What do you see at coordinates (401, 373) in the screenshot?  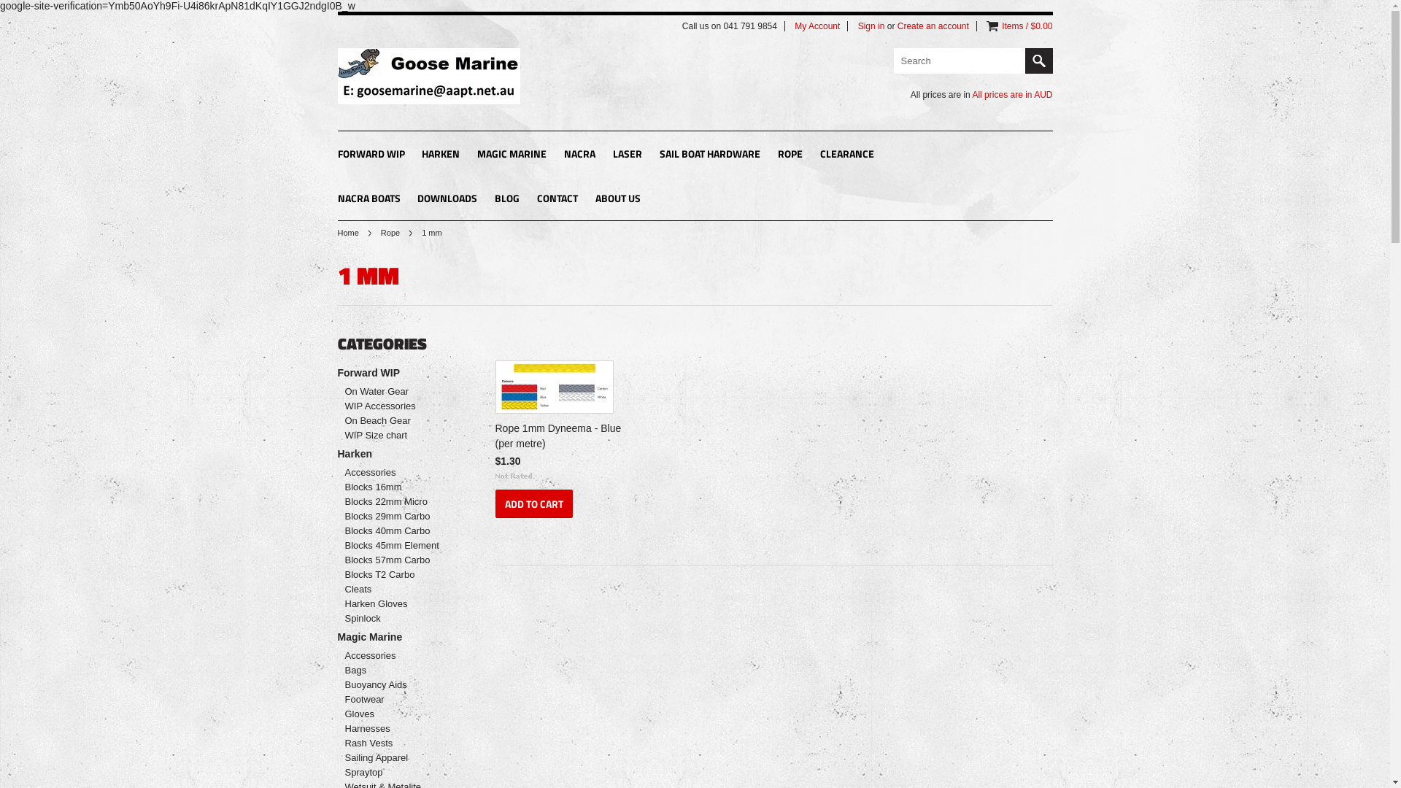 I see `Forward WIP` at bounding box center [401, 373].